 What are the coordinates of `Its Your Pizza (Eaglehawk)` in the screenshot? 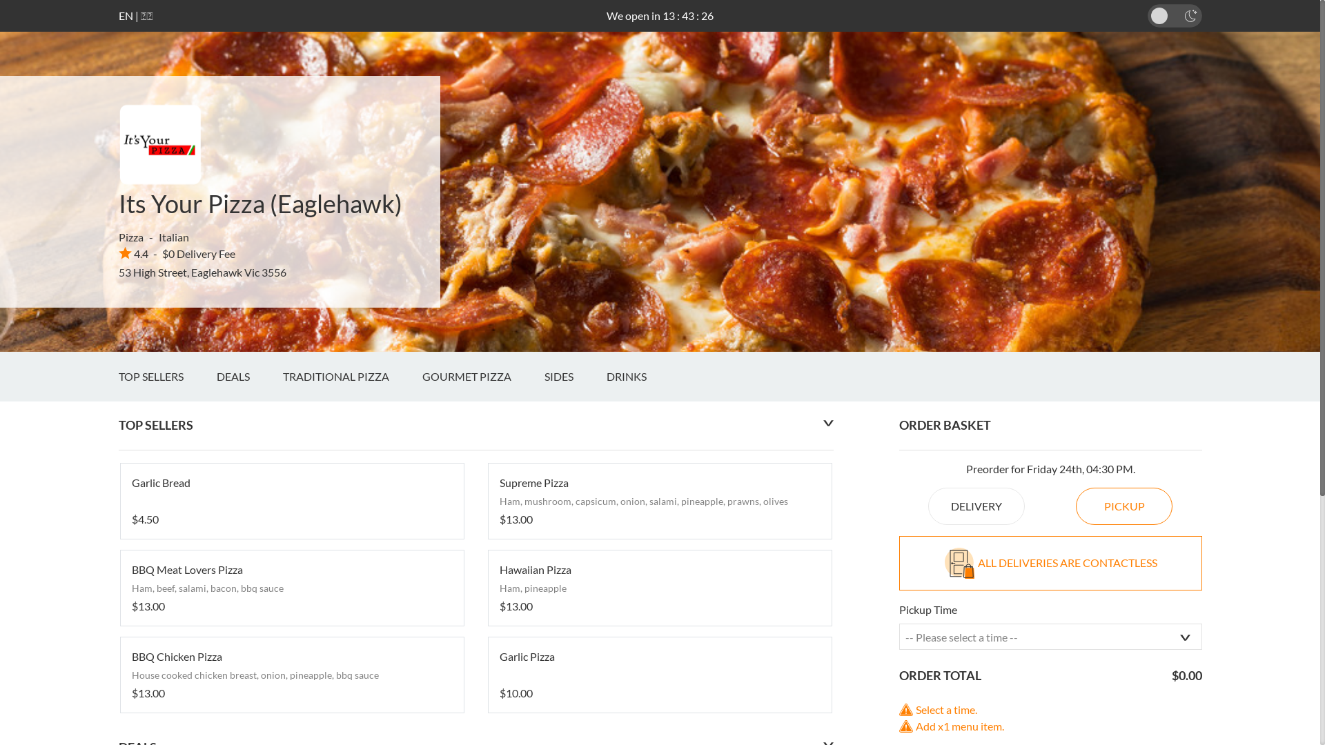 It's located at (261, 203).